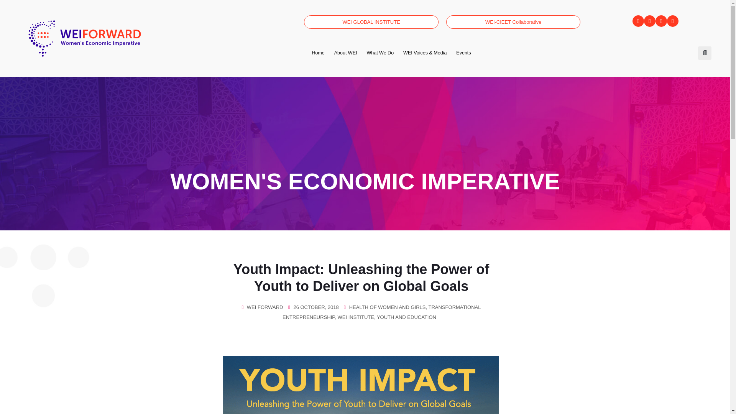 This screenshot has height=414, width=736. Describe the element at coordinates (371, 21) in the screenshot. I see `WEI GLOBAL INSTITUTE` at that location.